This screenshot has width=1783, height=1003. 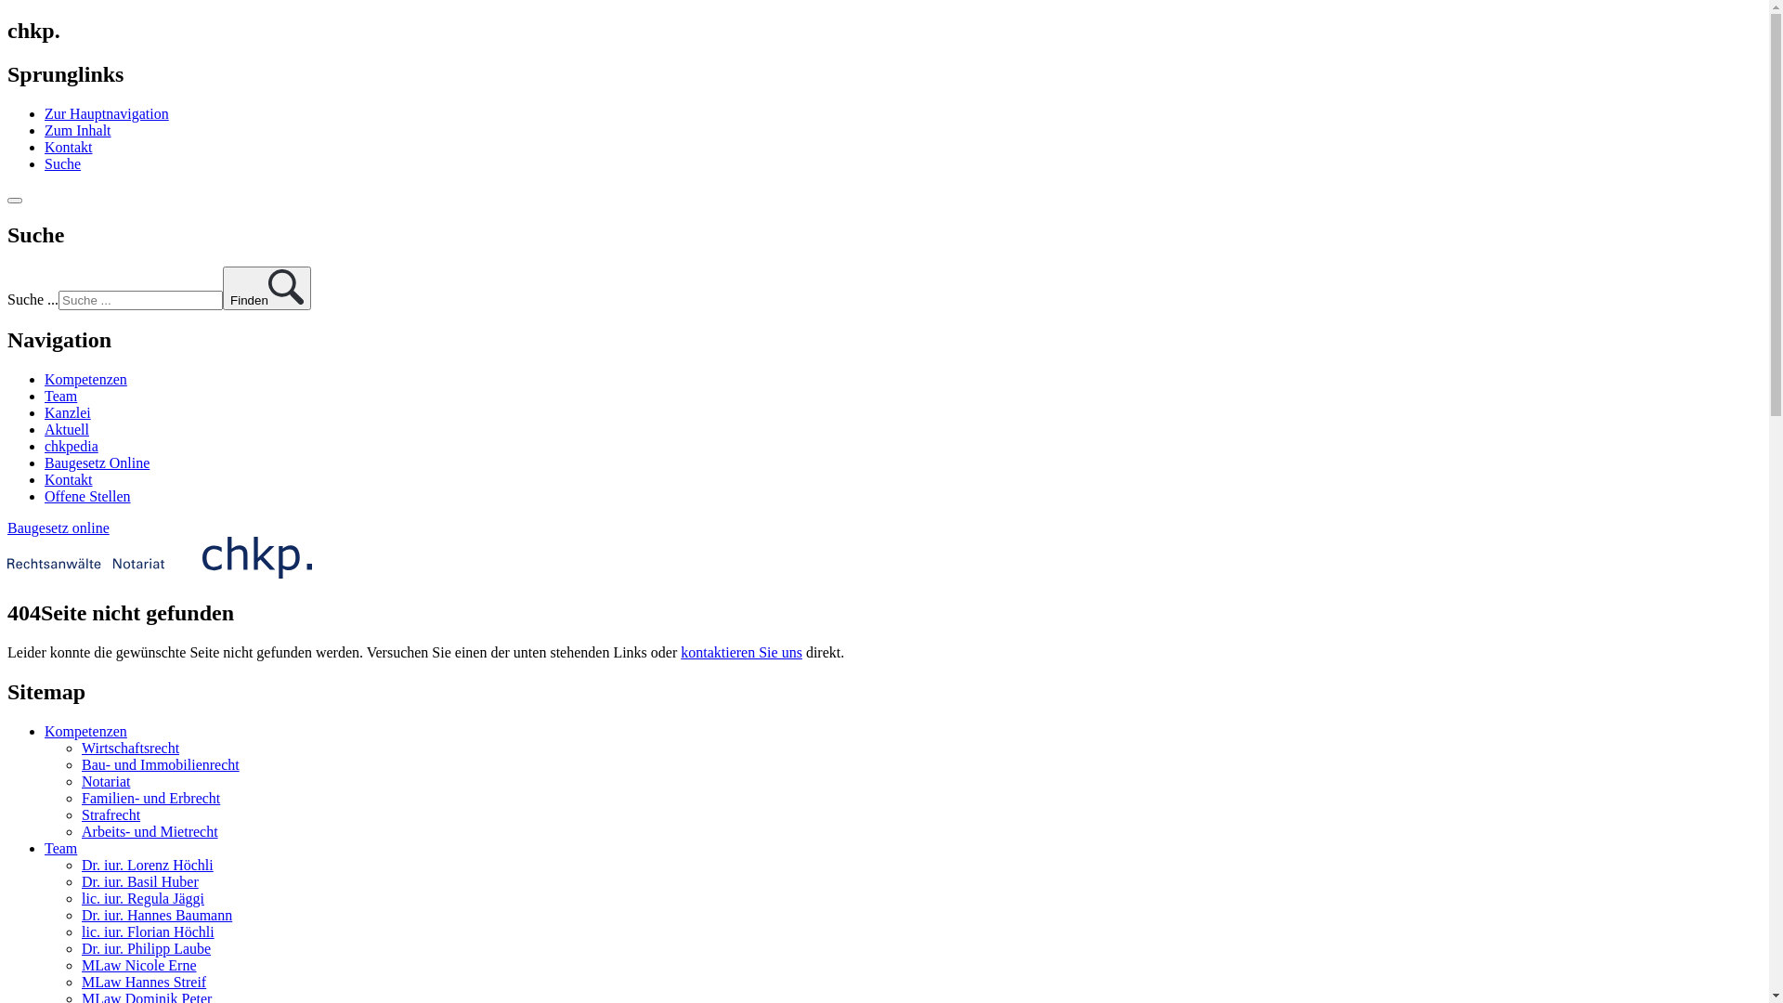 What do you see at coordinates (111, 815) in the screenshot?
I see `Strafrecht` at bounding box center [111, 815].